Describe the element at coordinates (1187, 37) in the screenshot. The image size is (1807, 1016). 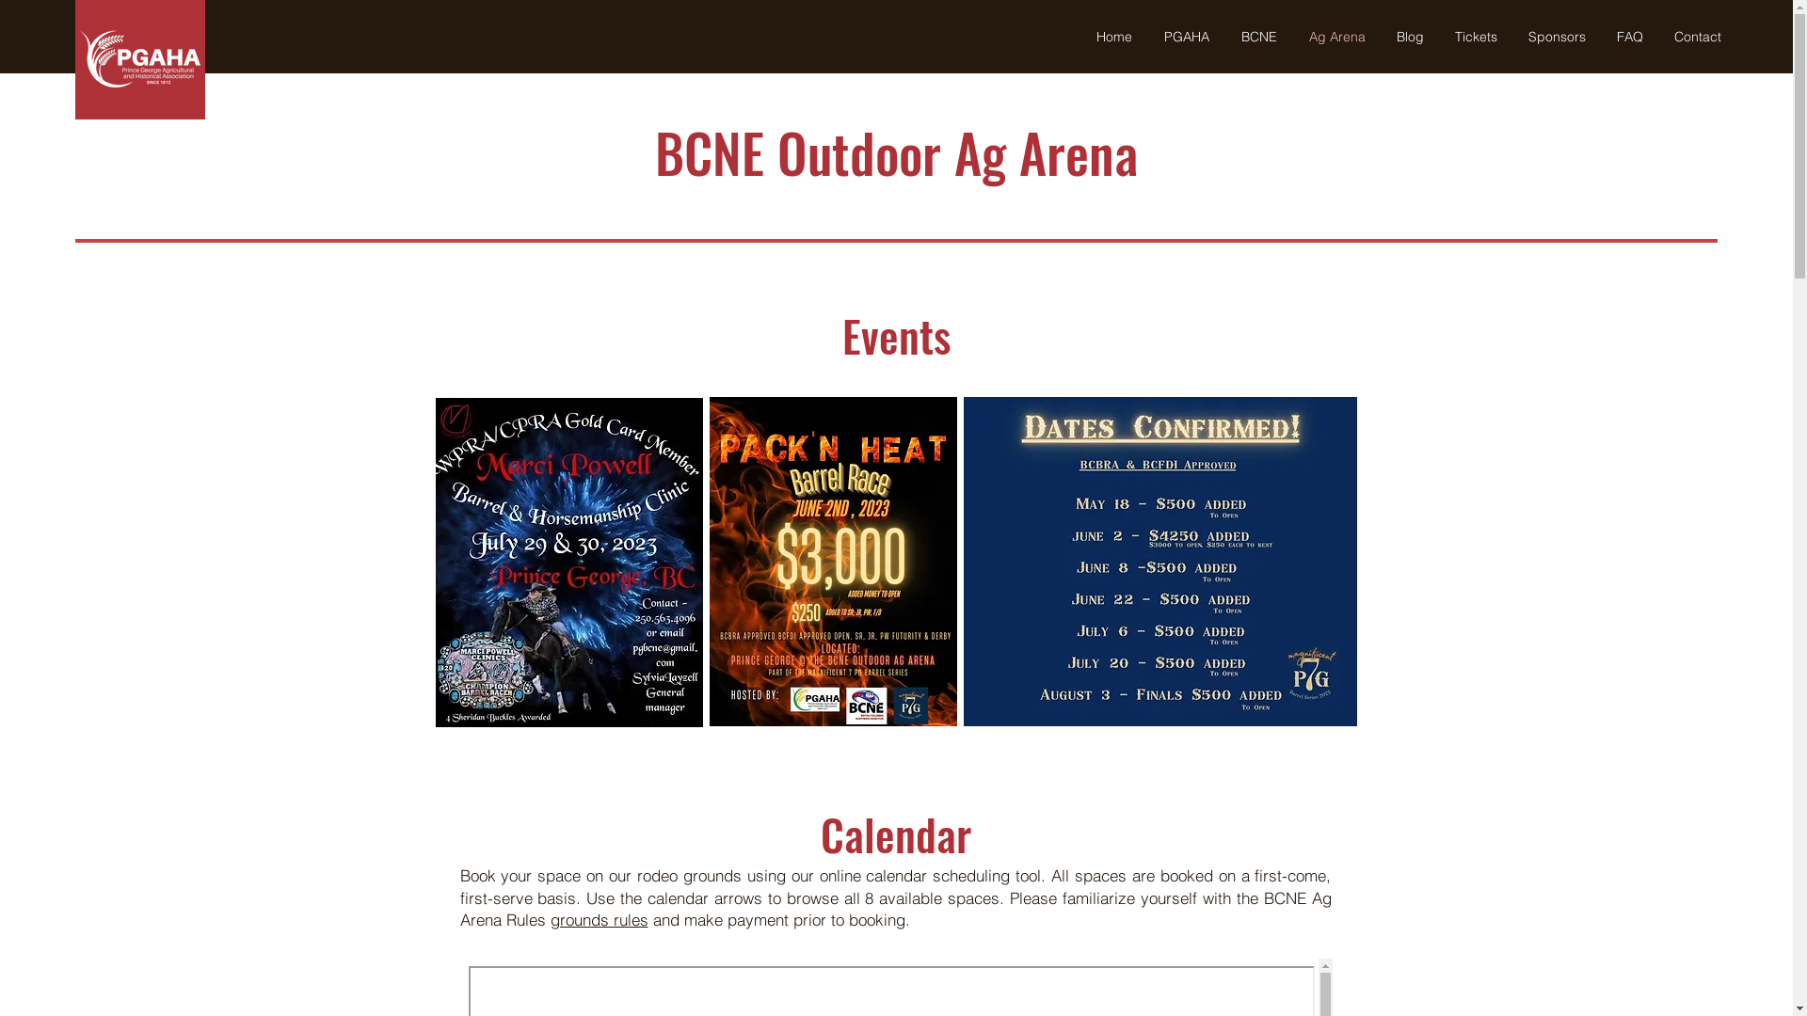
I see `PGAHA` at that location.